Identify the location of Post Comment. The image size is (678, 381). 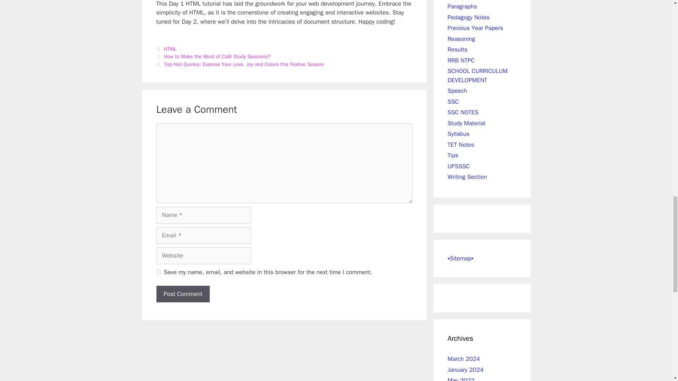
(183, 294).